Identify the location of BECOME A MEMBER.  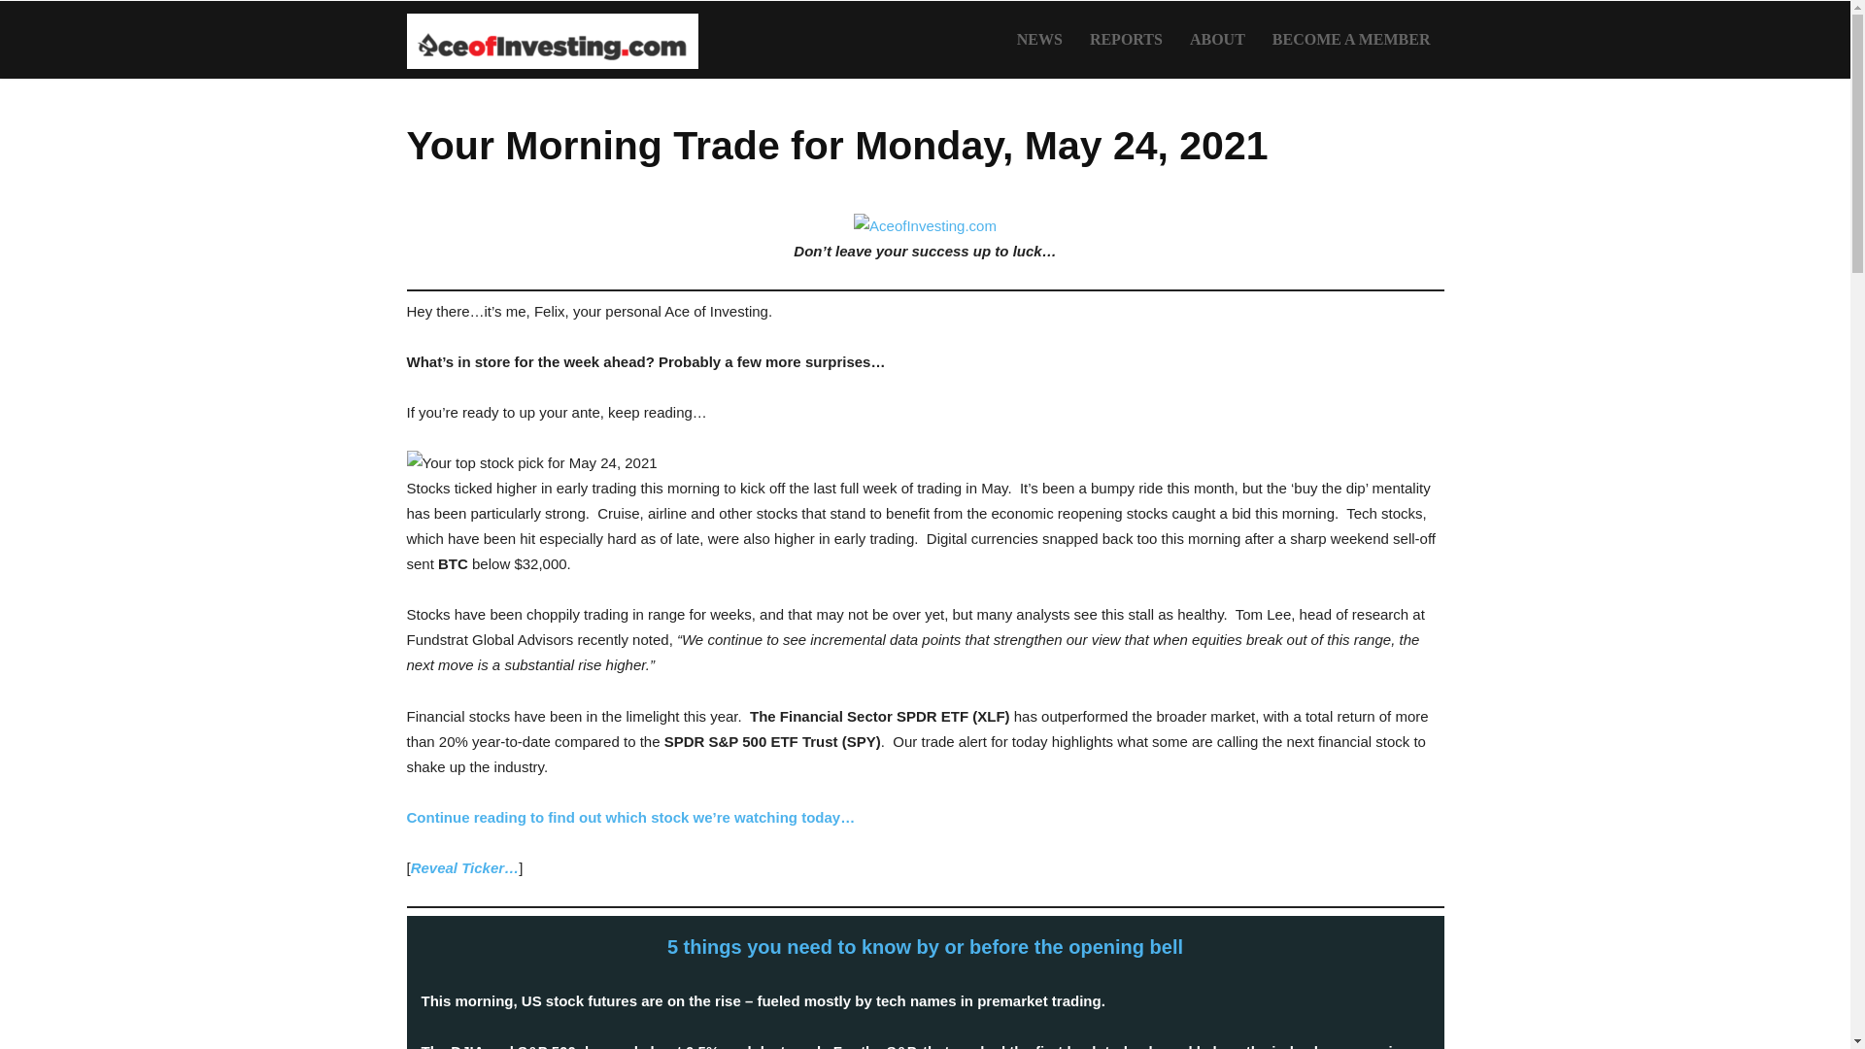
(1351, 40).